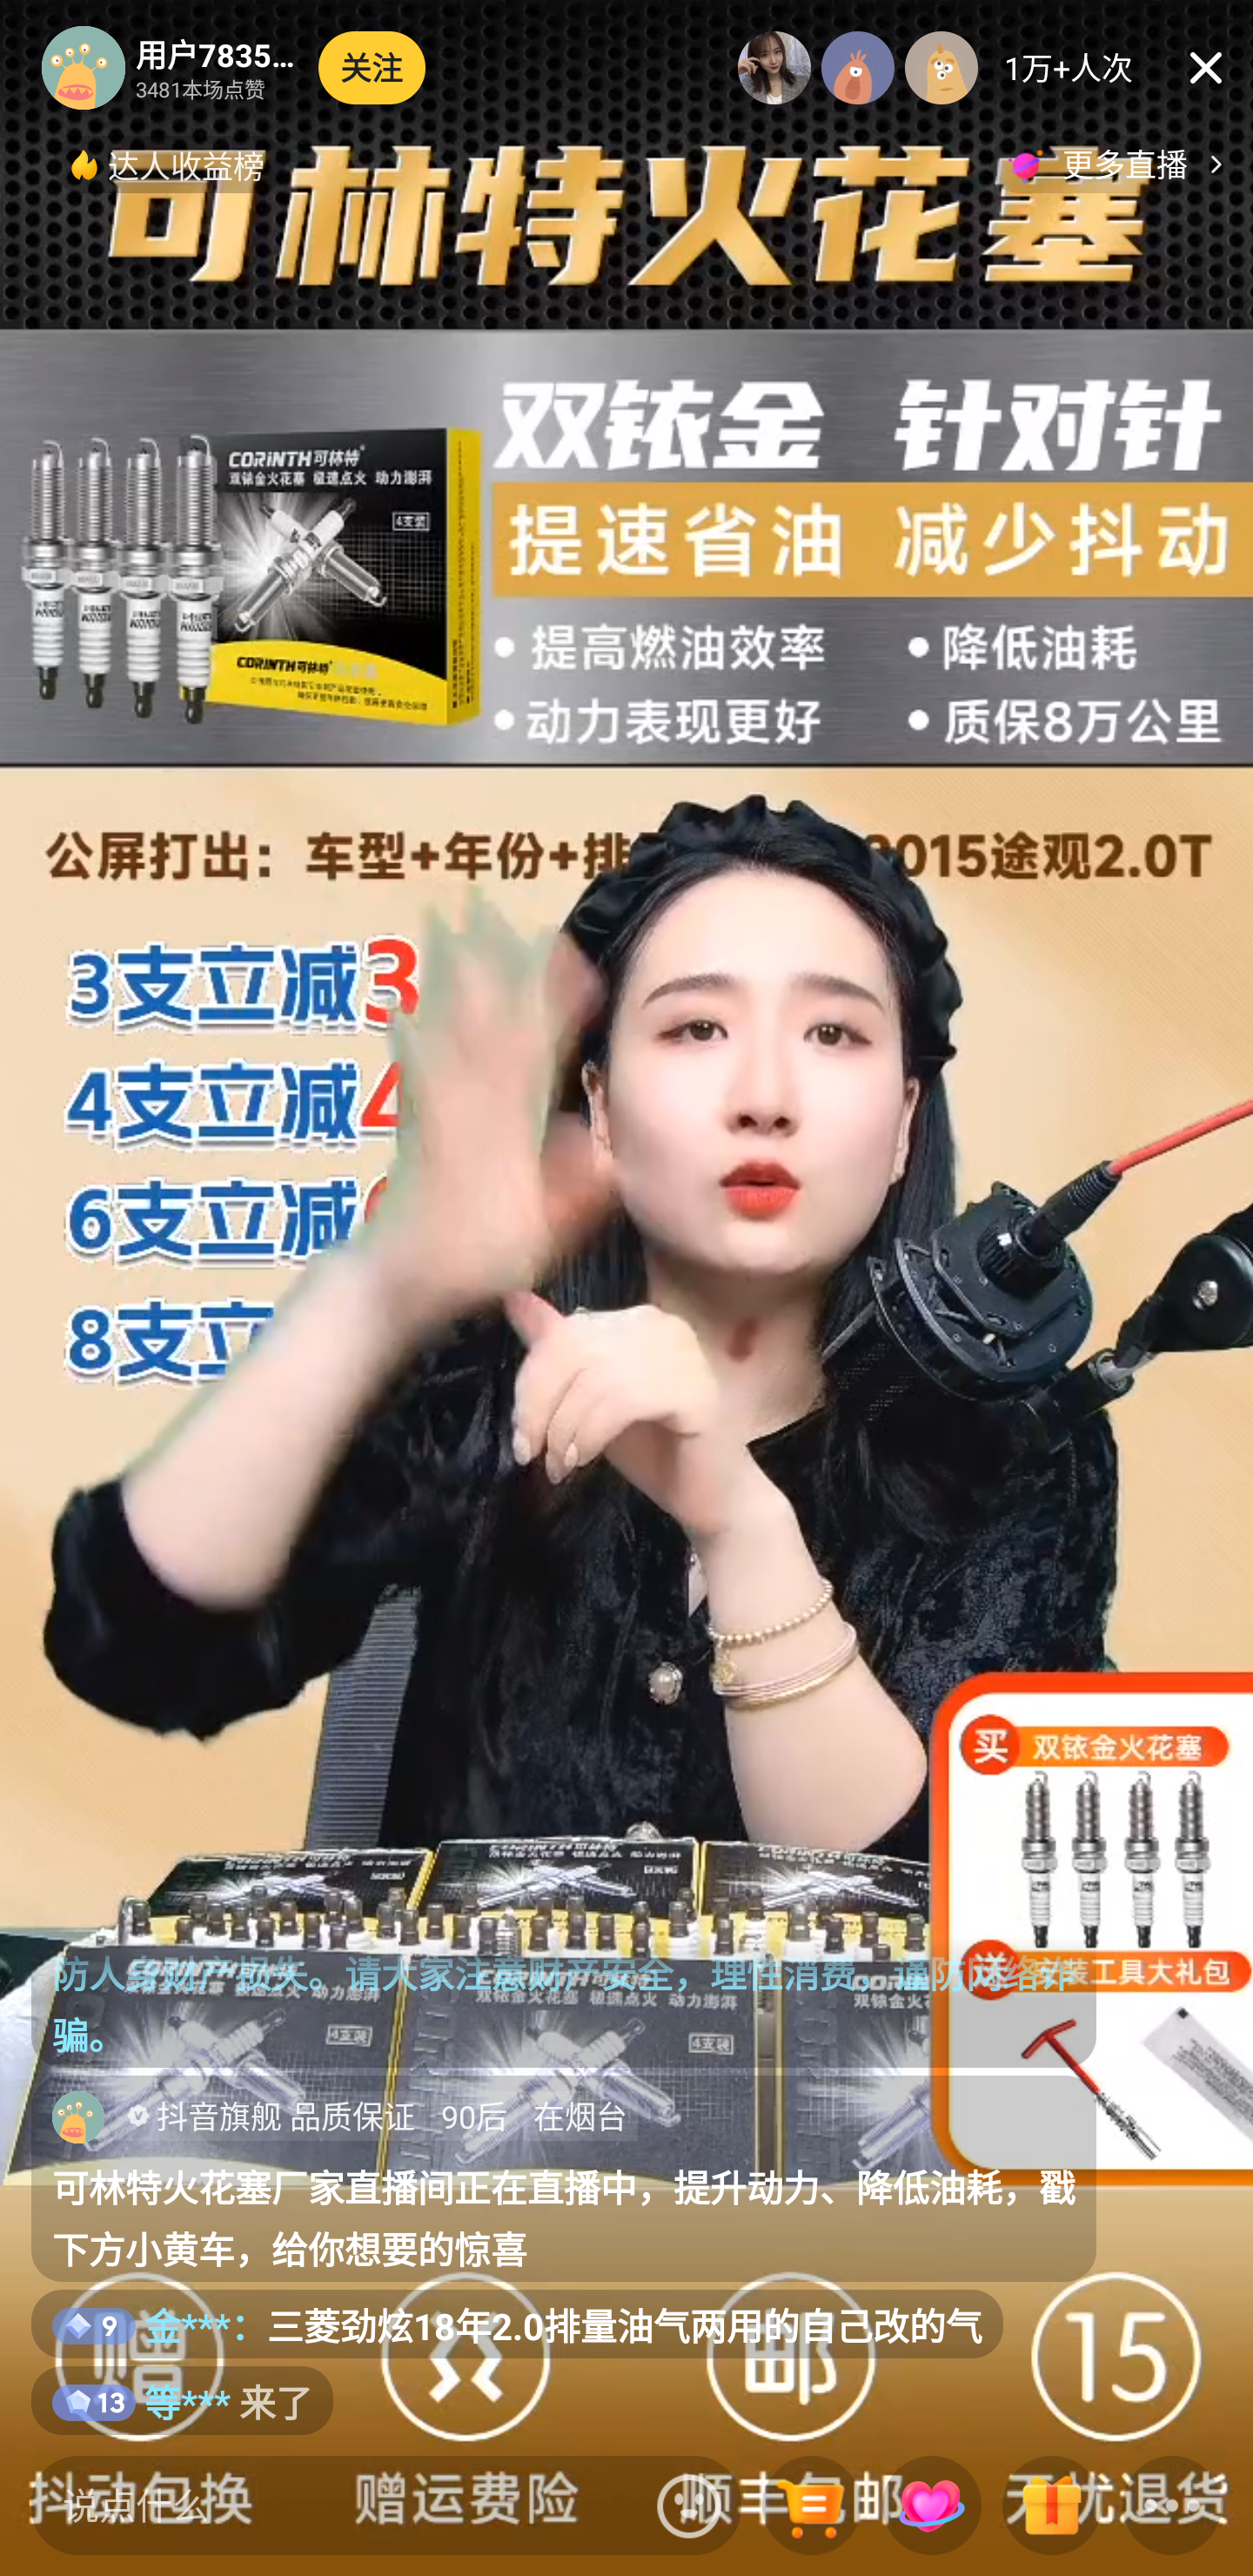 The width and height of the screenshot is (1253, 2576). What do you see at coordinates (169, 164) in the screenshot?
I see `达人收益榜，按钮` at bounding box center [169, 164].